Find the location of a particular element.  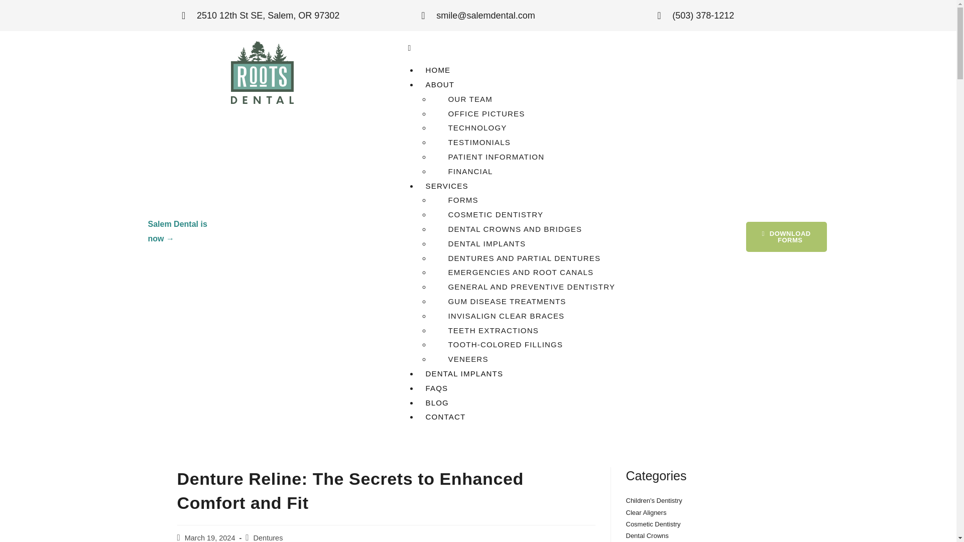

INVISALIGN CLEAR BRACES is located at coordinates (502, 316).